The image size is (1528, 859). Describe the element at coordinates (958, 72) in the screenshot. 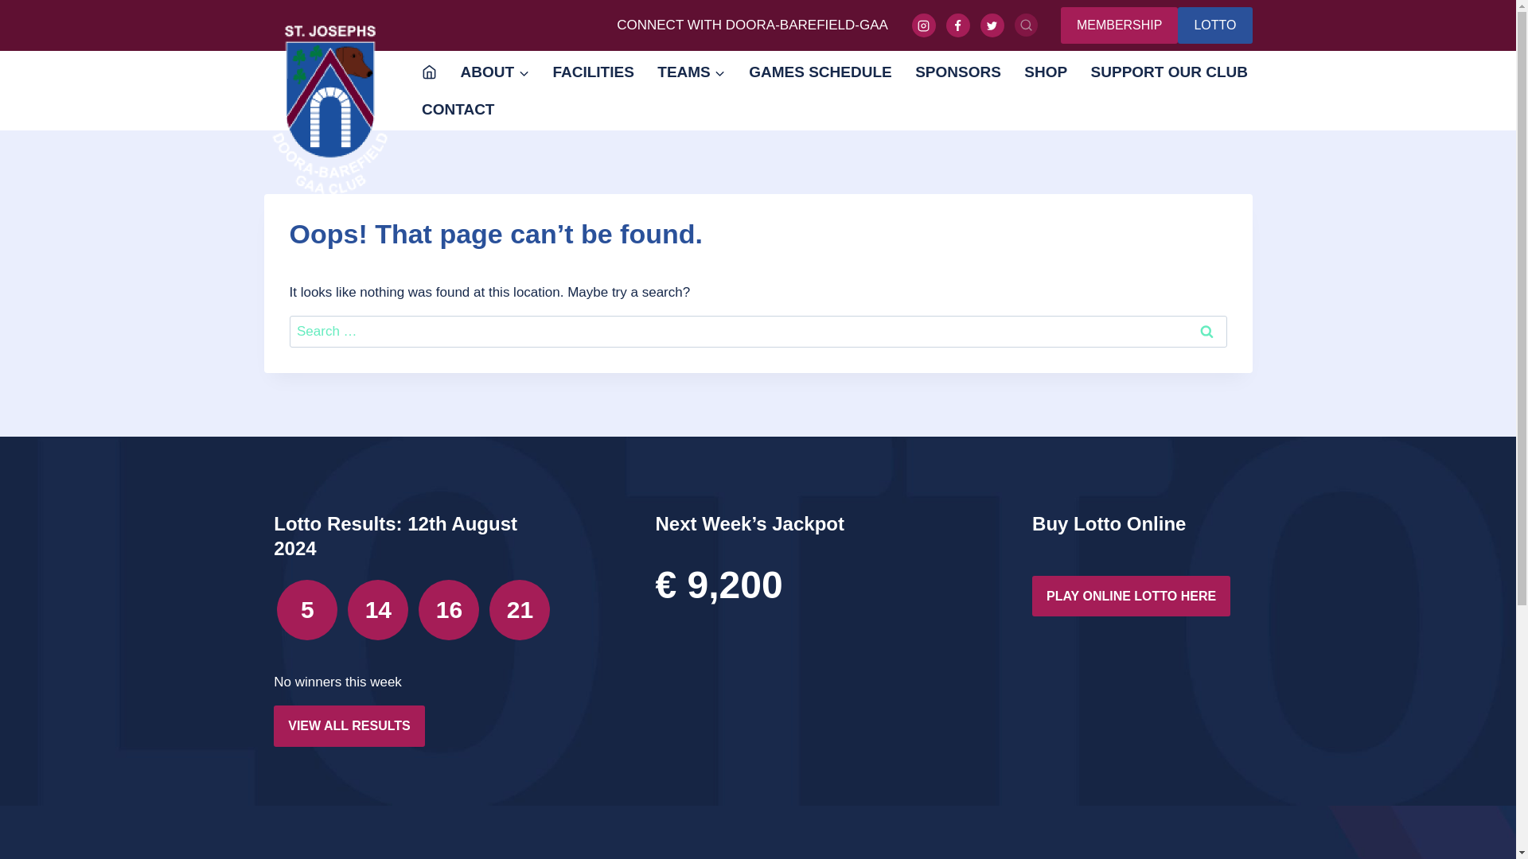

I see `SPONSORS` at that location.